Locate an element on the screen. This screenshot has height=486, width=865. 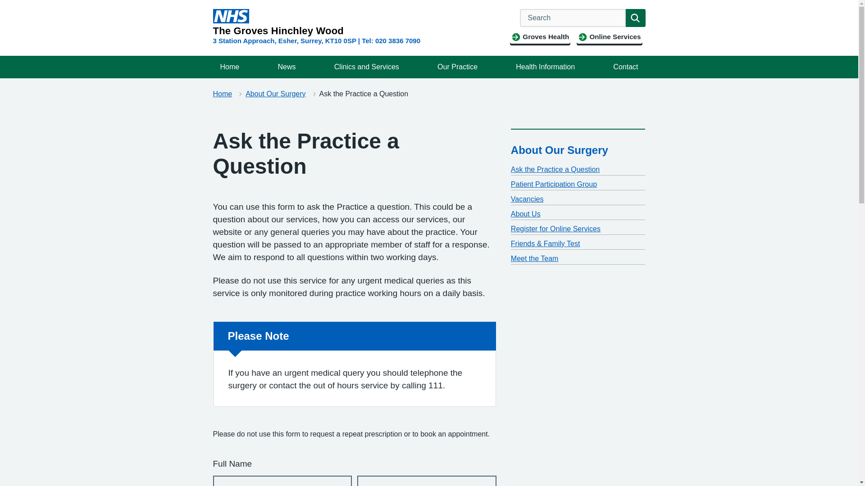
NHS Logo is located at coordinates (231, 16).